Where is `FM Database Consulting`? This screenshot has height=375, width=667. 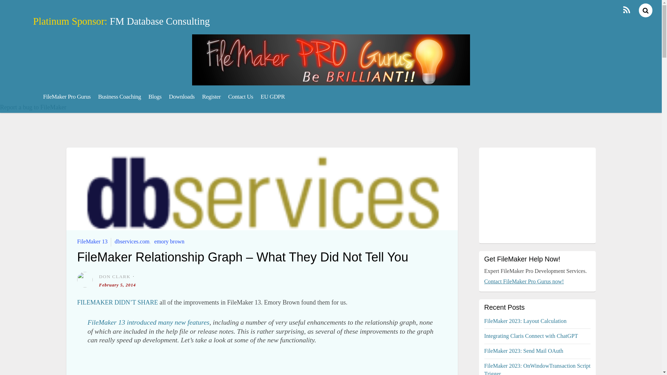
FM Database Consulting is located at coordinates (160, 21).